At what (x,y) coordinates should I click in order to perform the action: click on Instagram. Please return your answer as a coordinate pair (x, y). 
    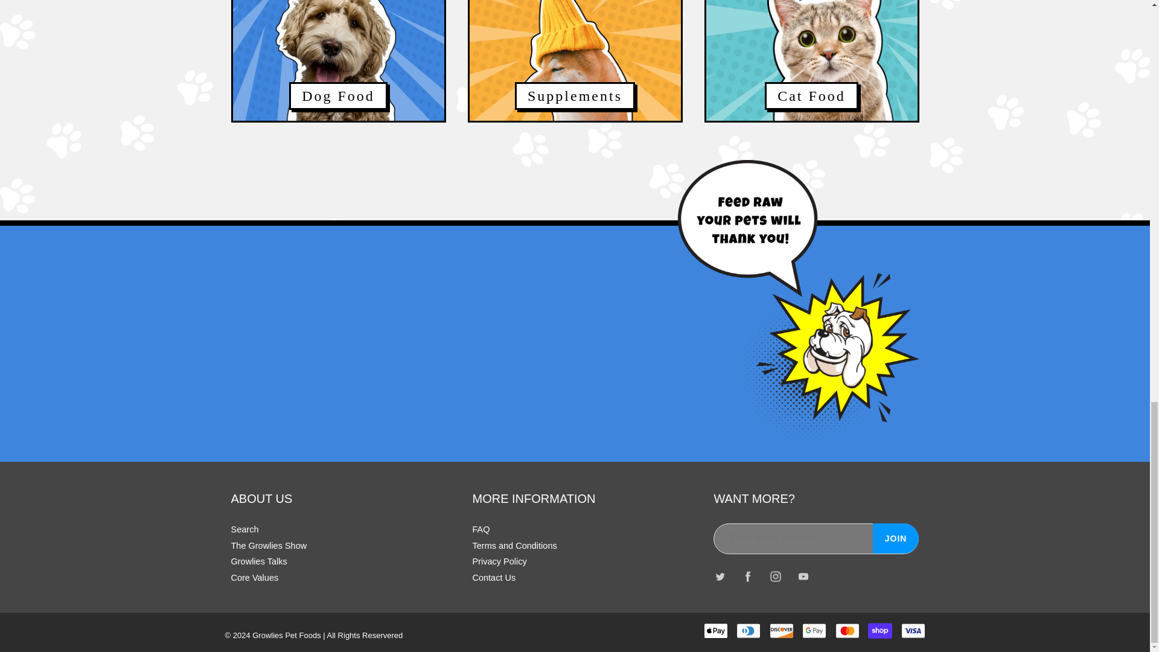
    Looking at the image, I should click on (776, 577).